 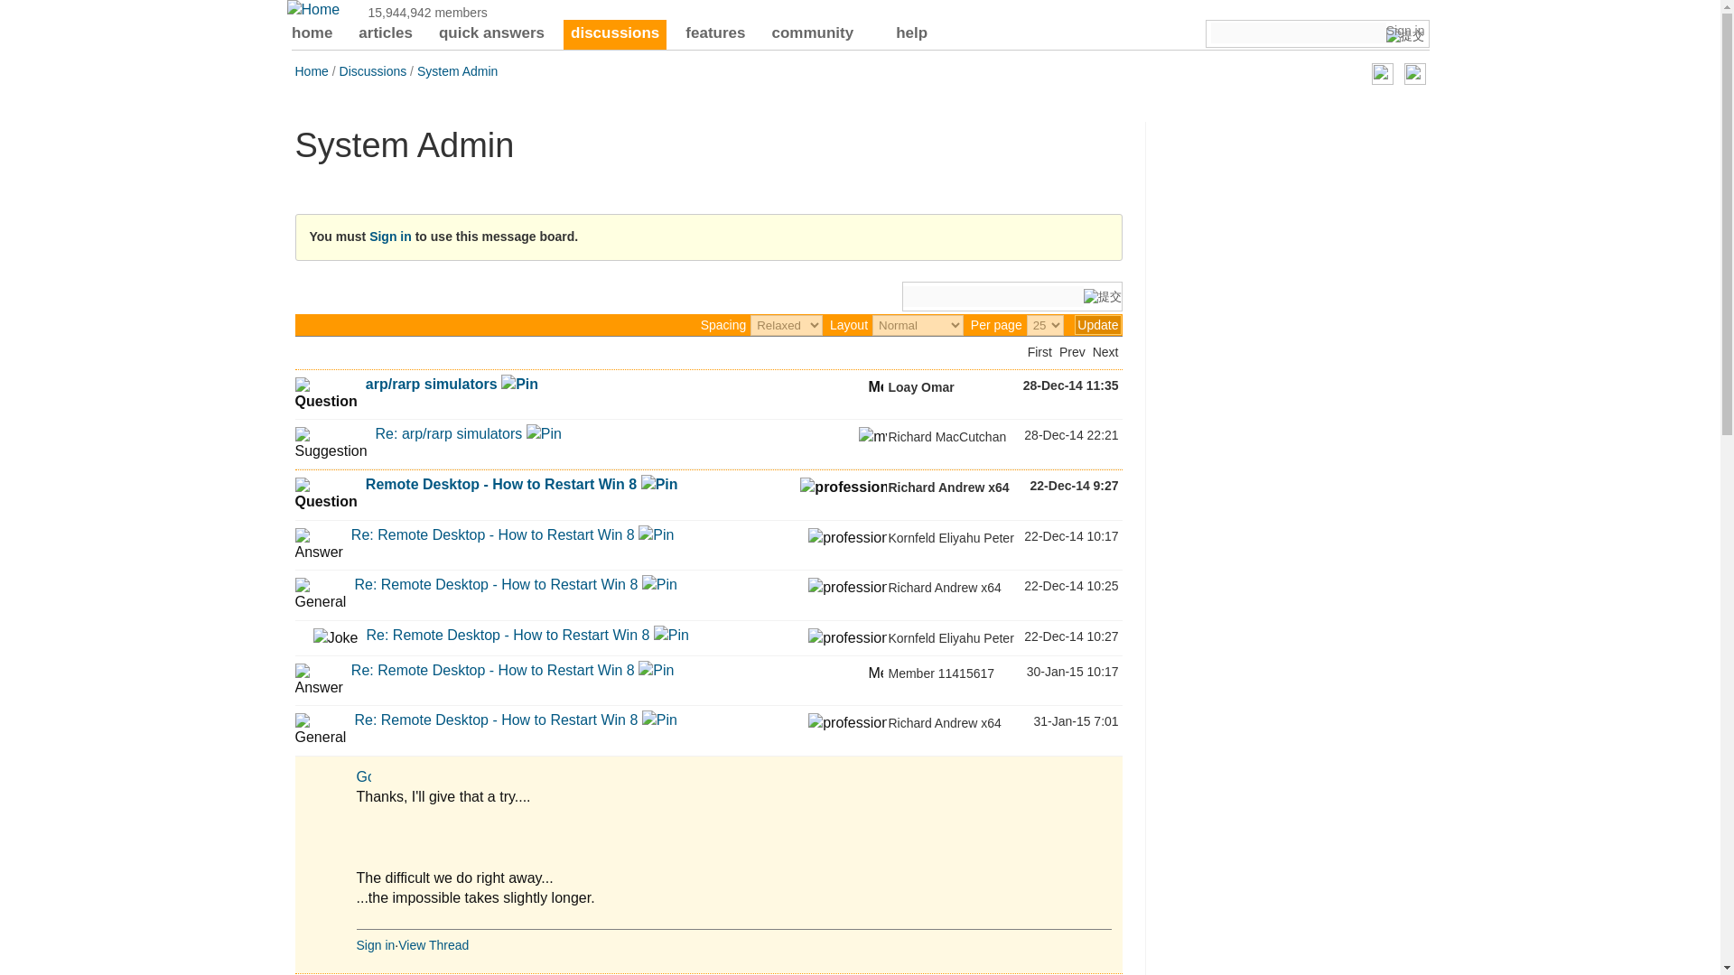 I want to click on Click to pin message, so click(x=518, y=384).